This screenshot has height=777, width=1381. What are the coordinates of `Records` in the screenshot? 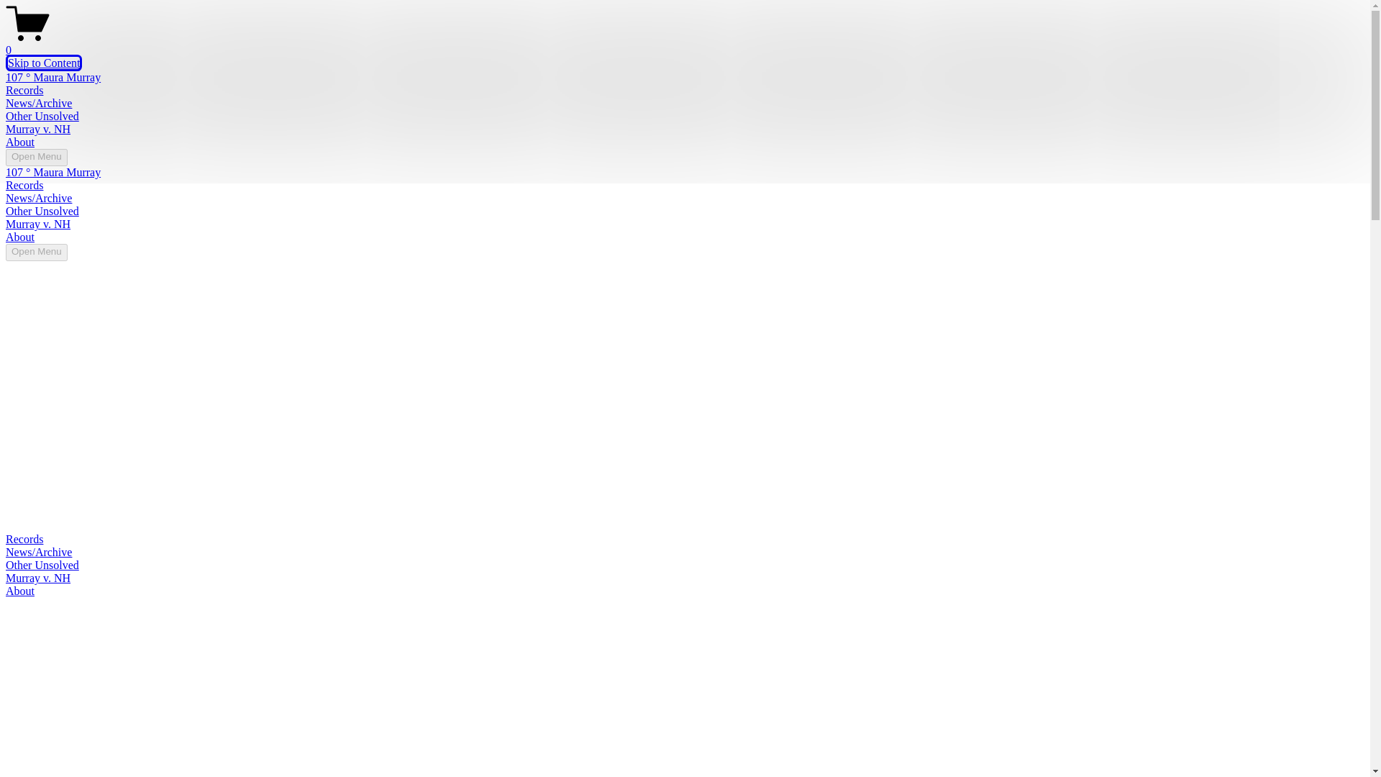 It's located at (24, 185).